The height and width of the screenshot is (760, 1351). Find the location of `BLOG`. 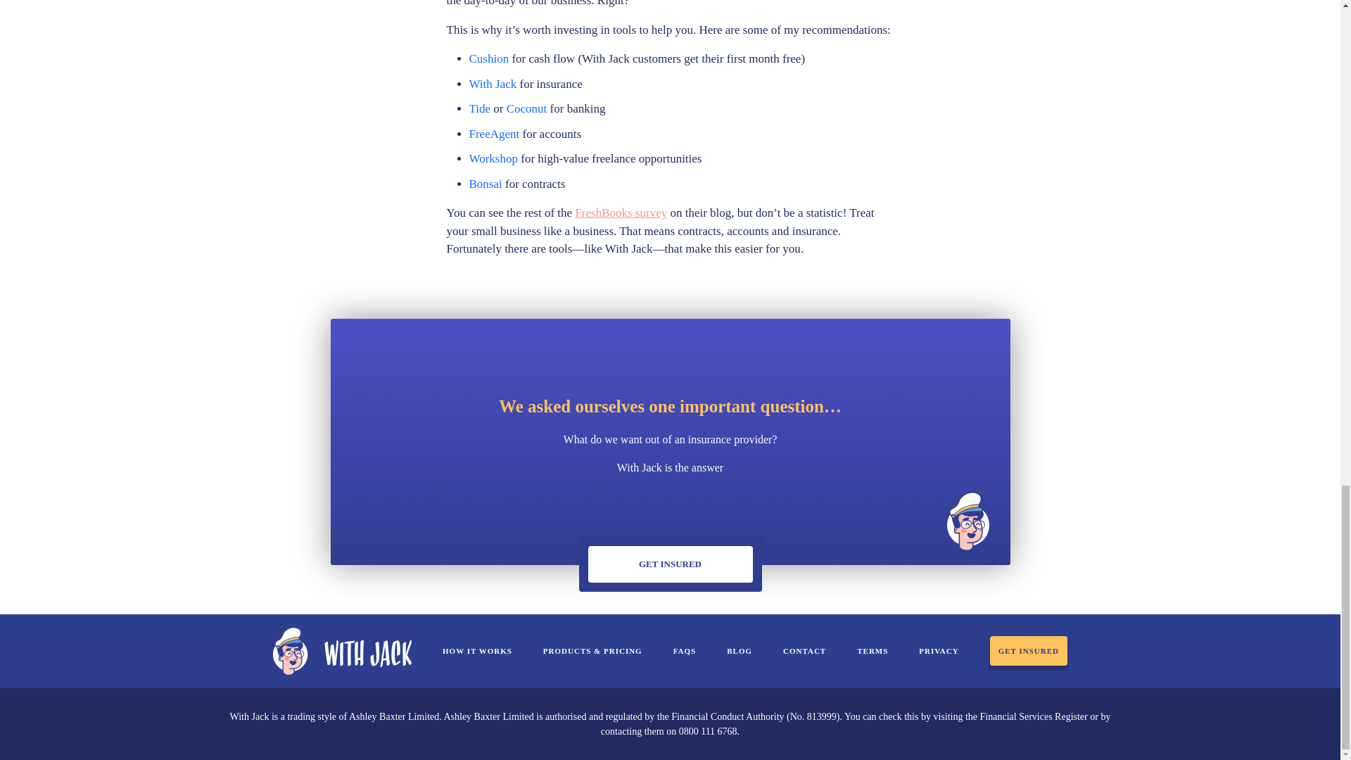

BLOG is located at coordinates (739, 650).